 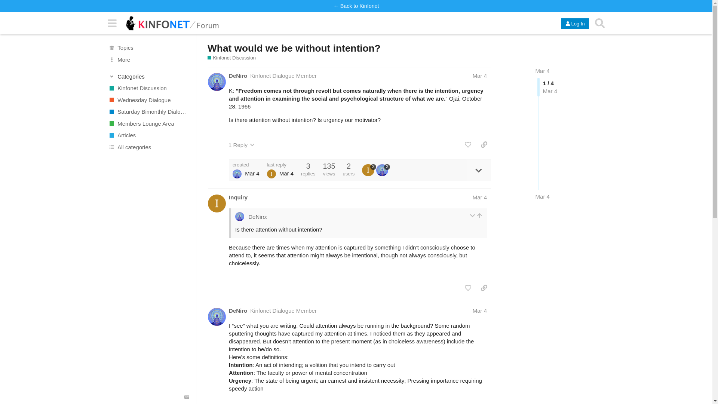 I want to click on Comments on articles found on the Kinfonet website., so click(x=148, y=135).